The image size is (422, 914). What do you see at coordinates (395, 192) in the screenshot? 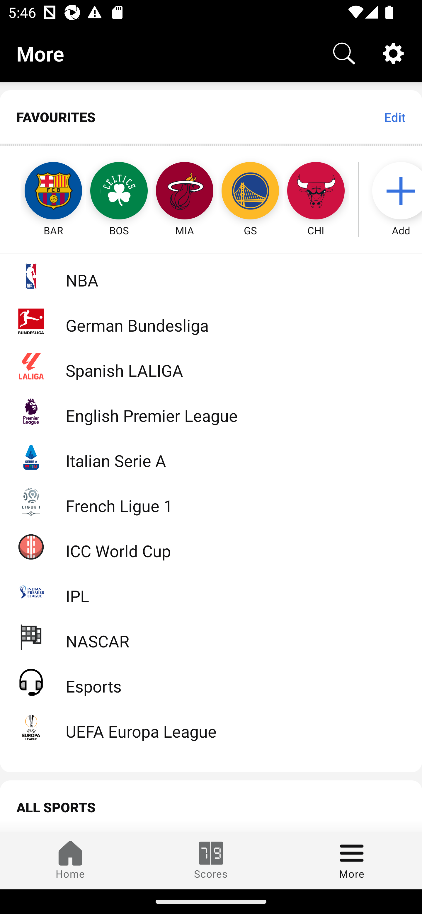
I see ` Add` at bounding box center [395, 192].